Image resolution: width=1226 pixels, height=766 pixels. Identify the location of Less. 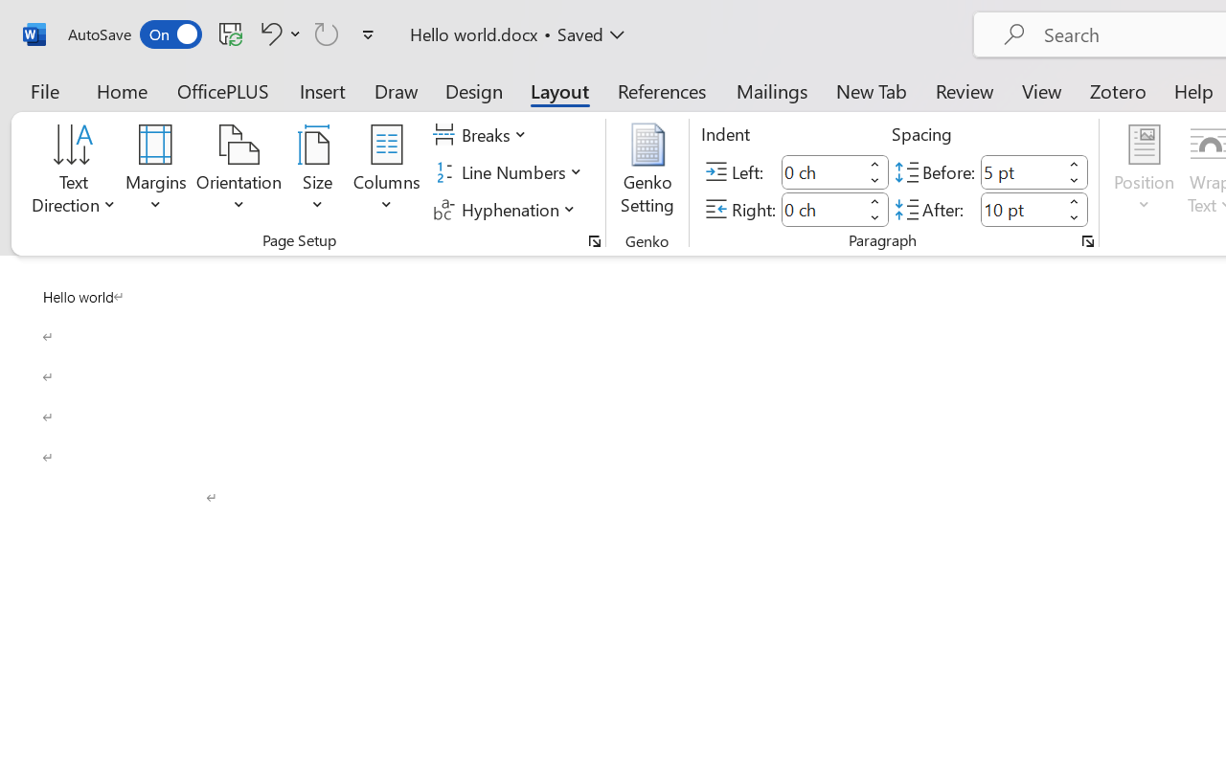
(1075, 218).